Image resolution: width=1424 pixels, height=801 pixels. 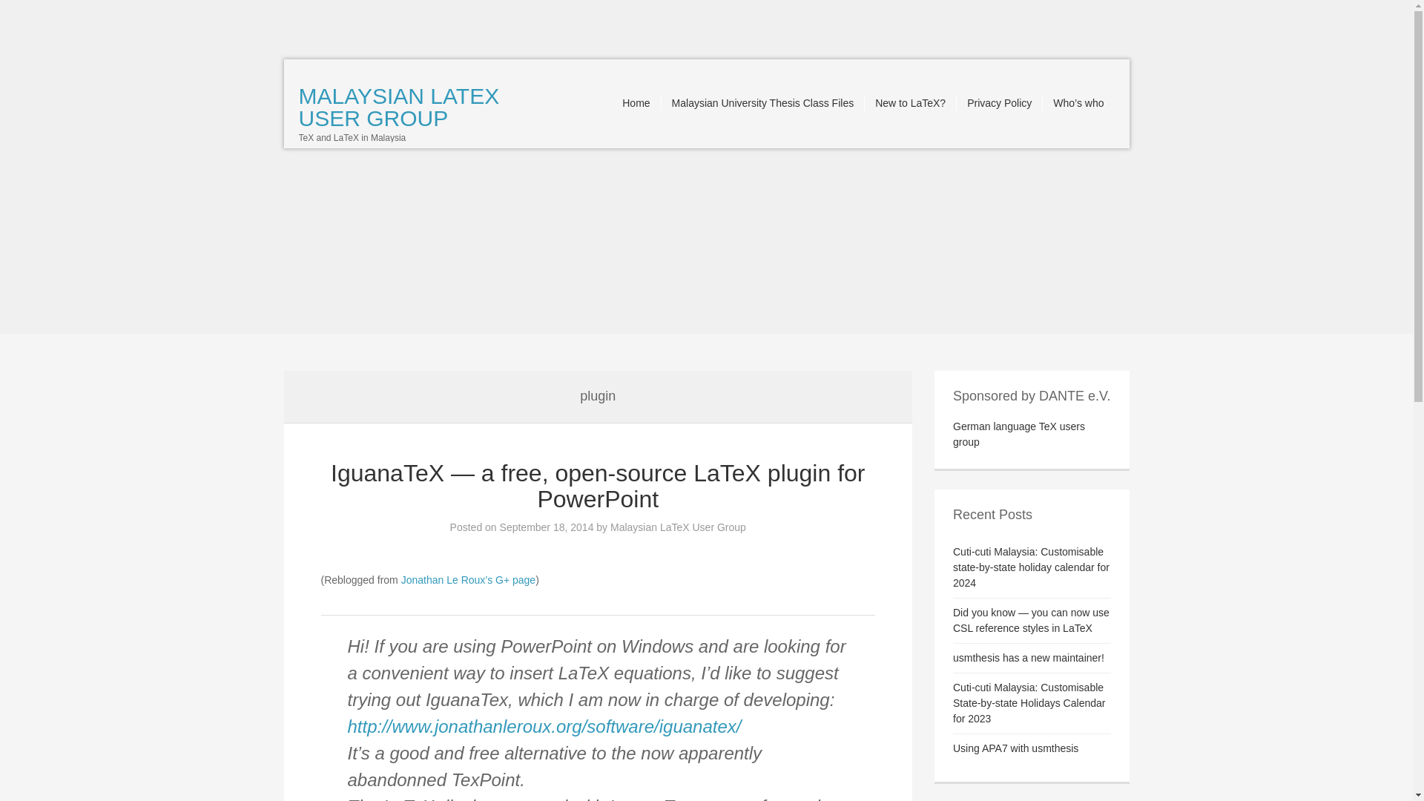 I want to click on usmthesis has a new maintainer!, so click(x=1028, y=658).